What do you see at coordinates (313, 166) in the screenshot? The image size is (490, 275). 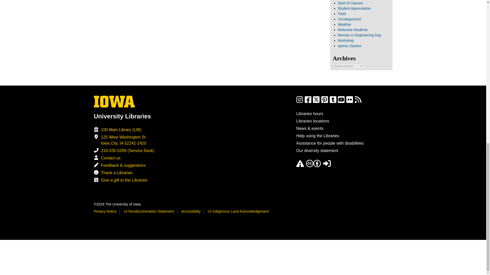 I see `Use and reuse of UI Libraries web content - Creative Commons` at bounding box center [313, 166].